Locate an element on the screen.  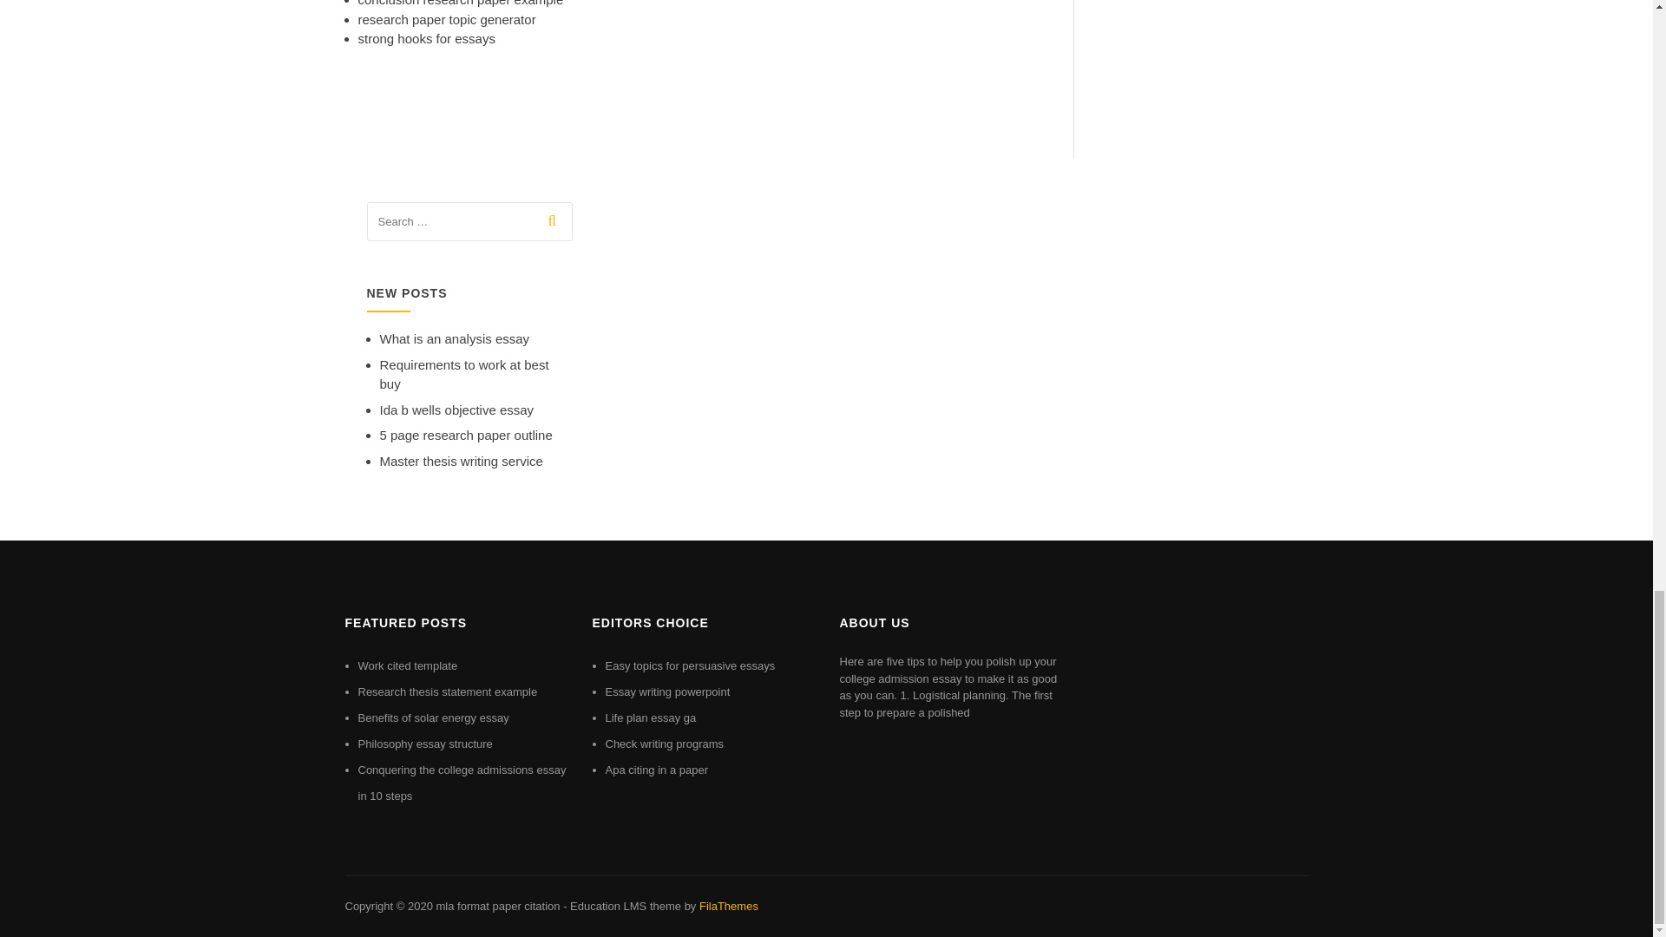
Work cited template is located at coordinates (407, 666).